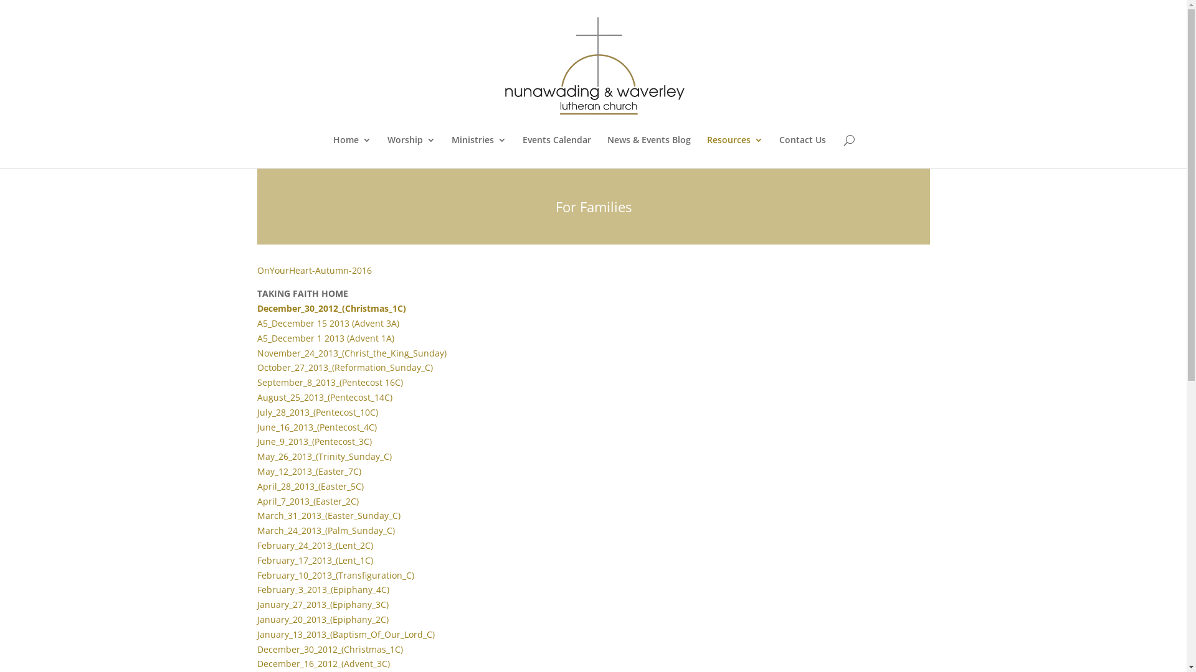 Image resolution: width=1196 pixels, height=672 pixels. Describe the element at coordinates (328, 324) in the screenshot. I see `A5_December 15 2013 (Advent 3A)` at that location.